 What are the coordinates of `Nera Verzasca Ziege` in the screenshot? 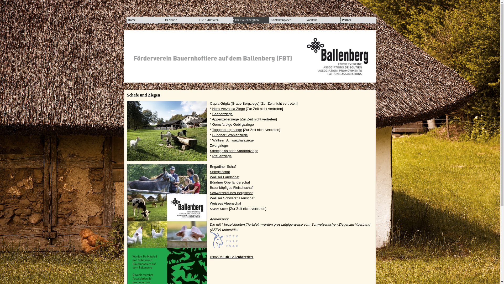 It's located at (228, 109).